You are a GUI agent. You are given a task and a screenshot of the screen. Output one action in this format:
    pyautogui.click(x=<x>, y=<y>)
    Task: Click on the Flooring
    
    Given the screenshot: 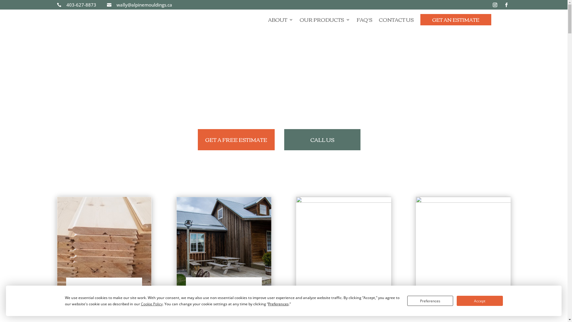 What is the action you would take?
    pyautogui.click(x=343, y=244)
    